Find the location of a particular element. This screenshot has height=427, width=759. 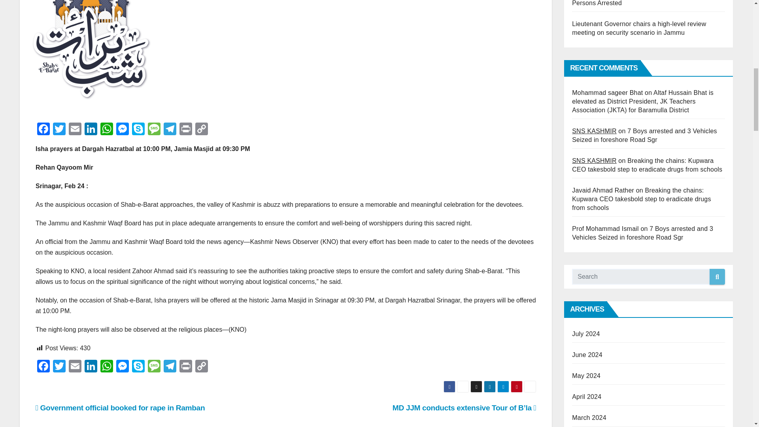

Facebook is located at coordinates (43, 130).